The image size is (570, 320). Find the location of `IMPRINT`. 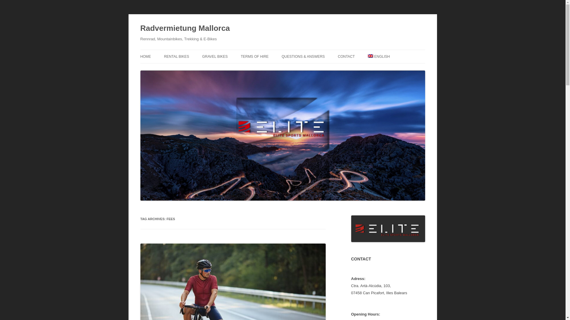

IMPRINT is located at coordinates (368, 69).